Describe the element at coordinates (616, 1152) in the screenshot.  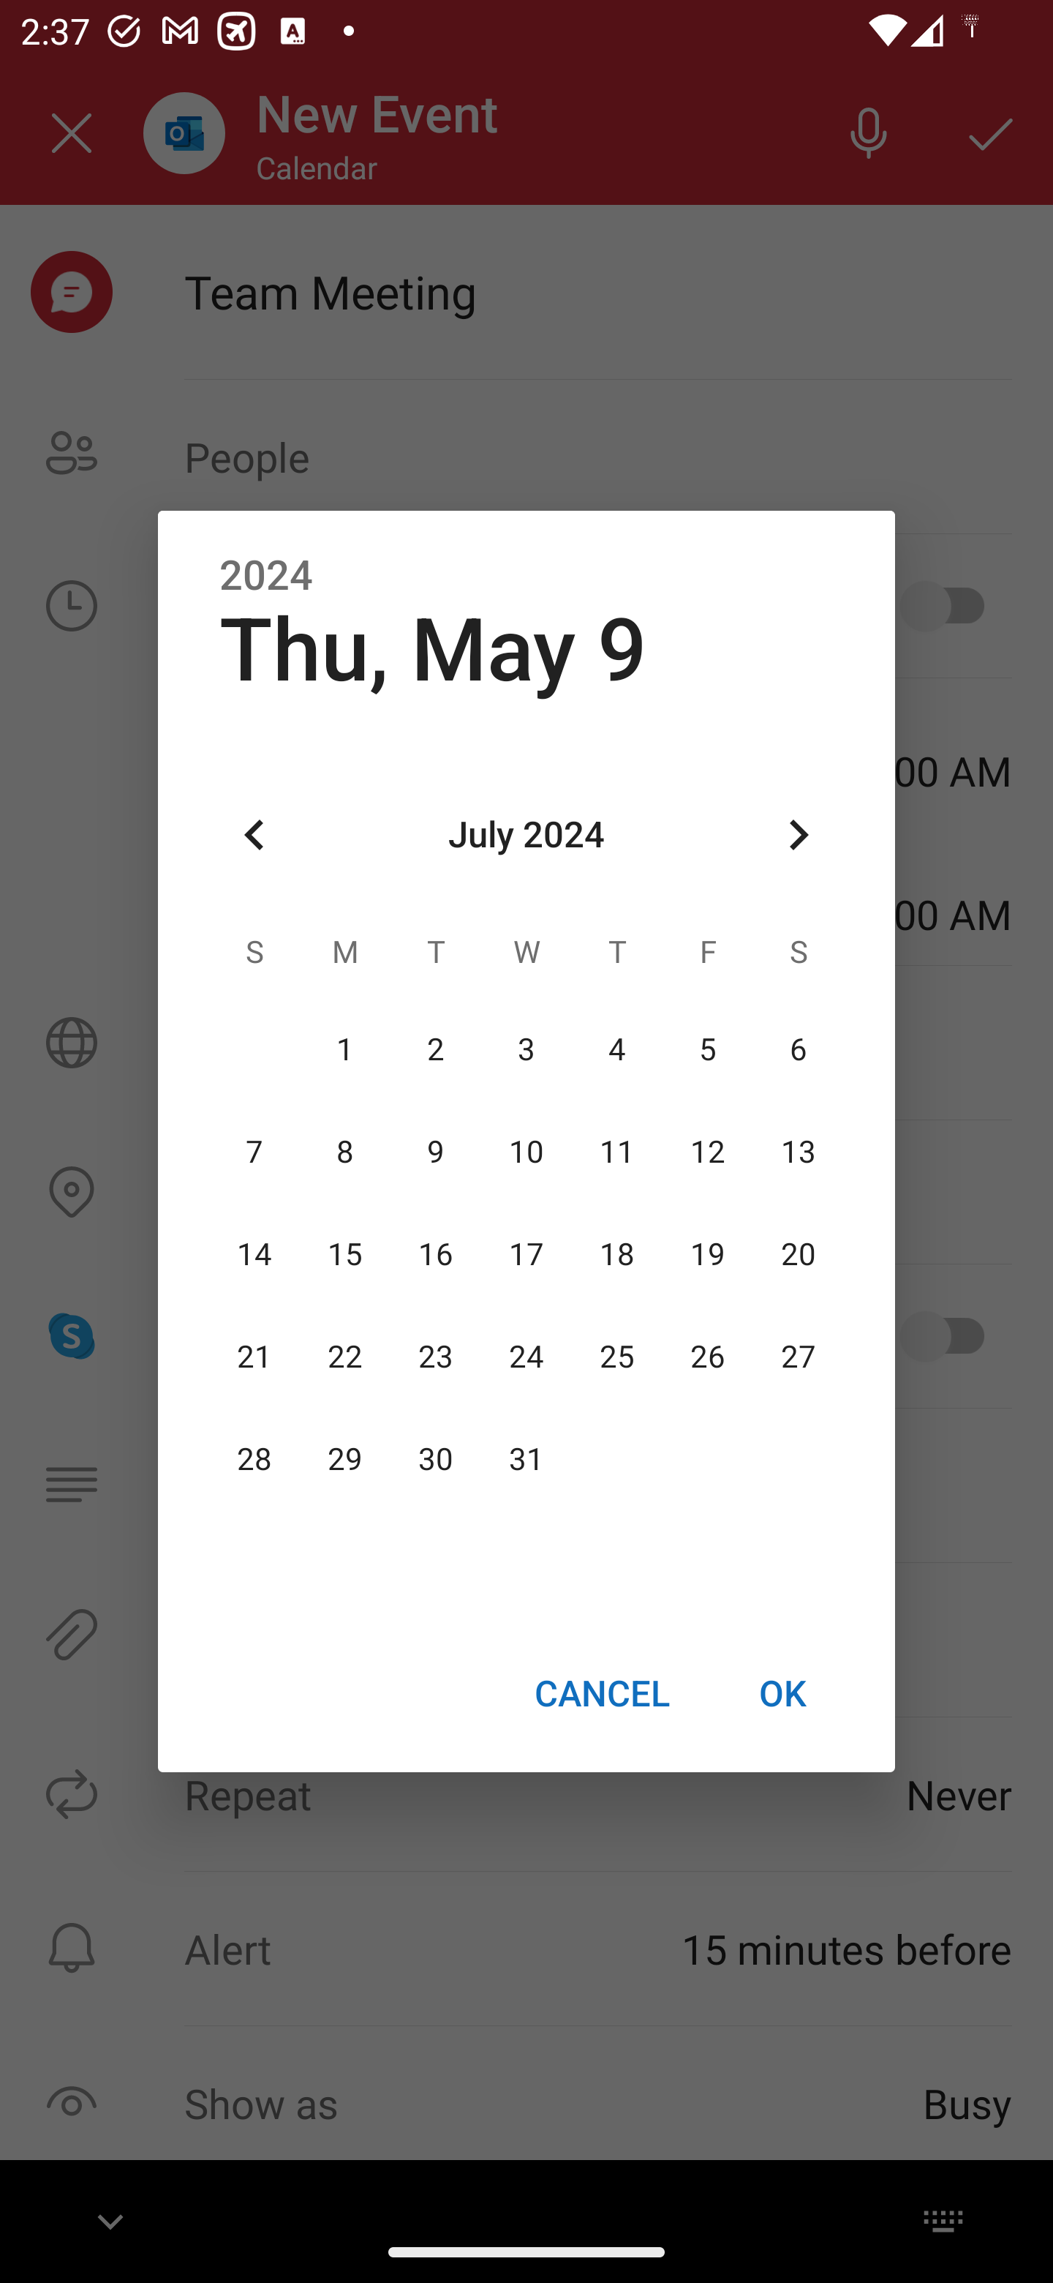
I see `11 11 July 2024` at that location.